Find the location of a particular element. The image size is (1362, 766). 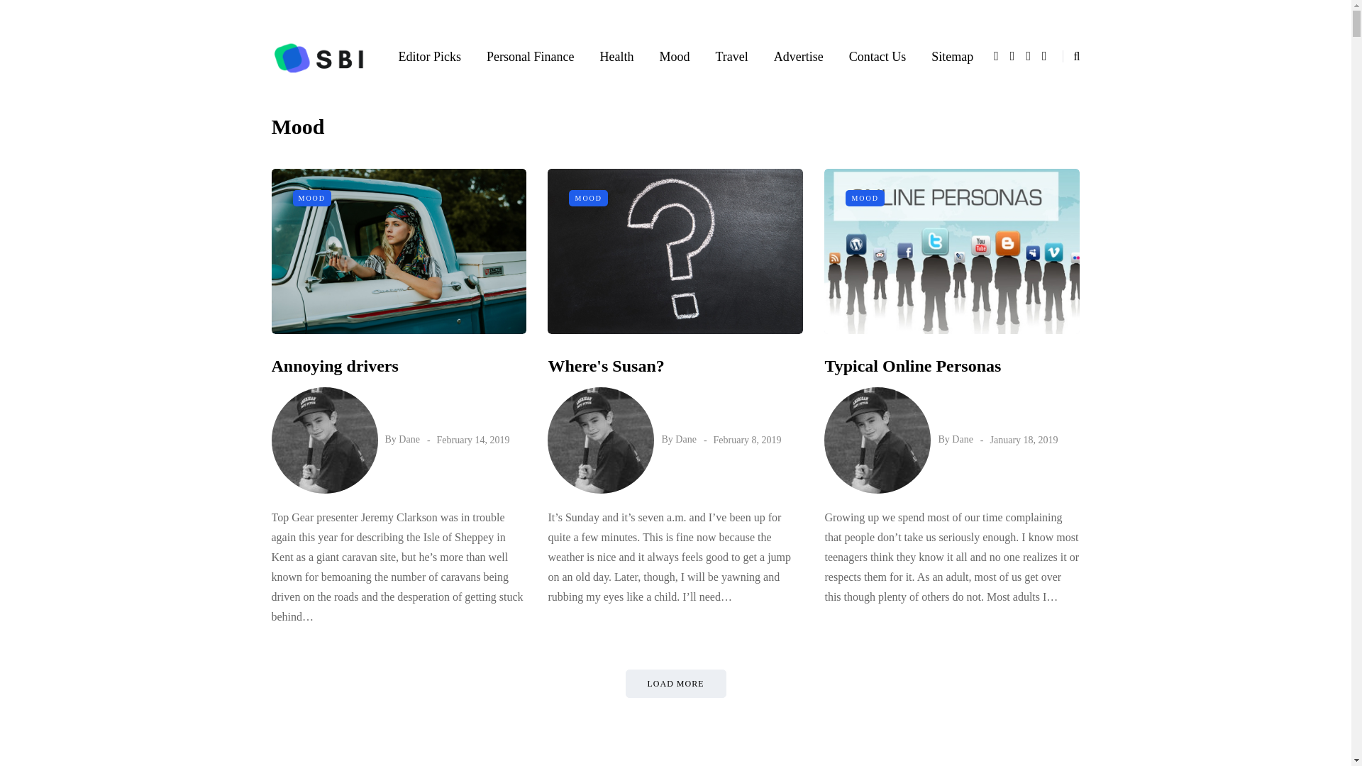

Mood is located at coordinates (674, 56).